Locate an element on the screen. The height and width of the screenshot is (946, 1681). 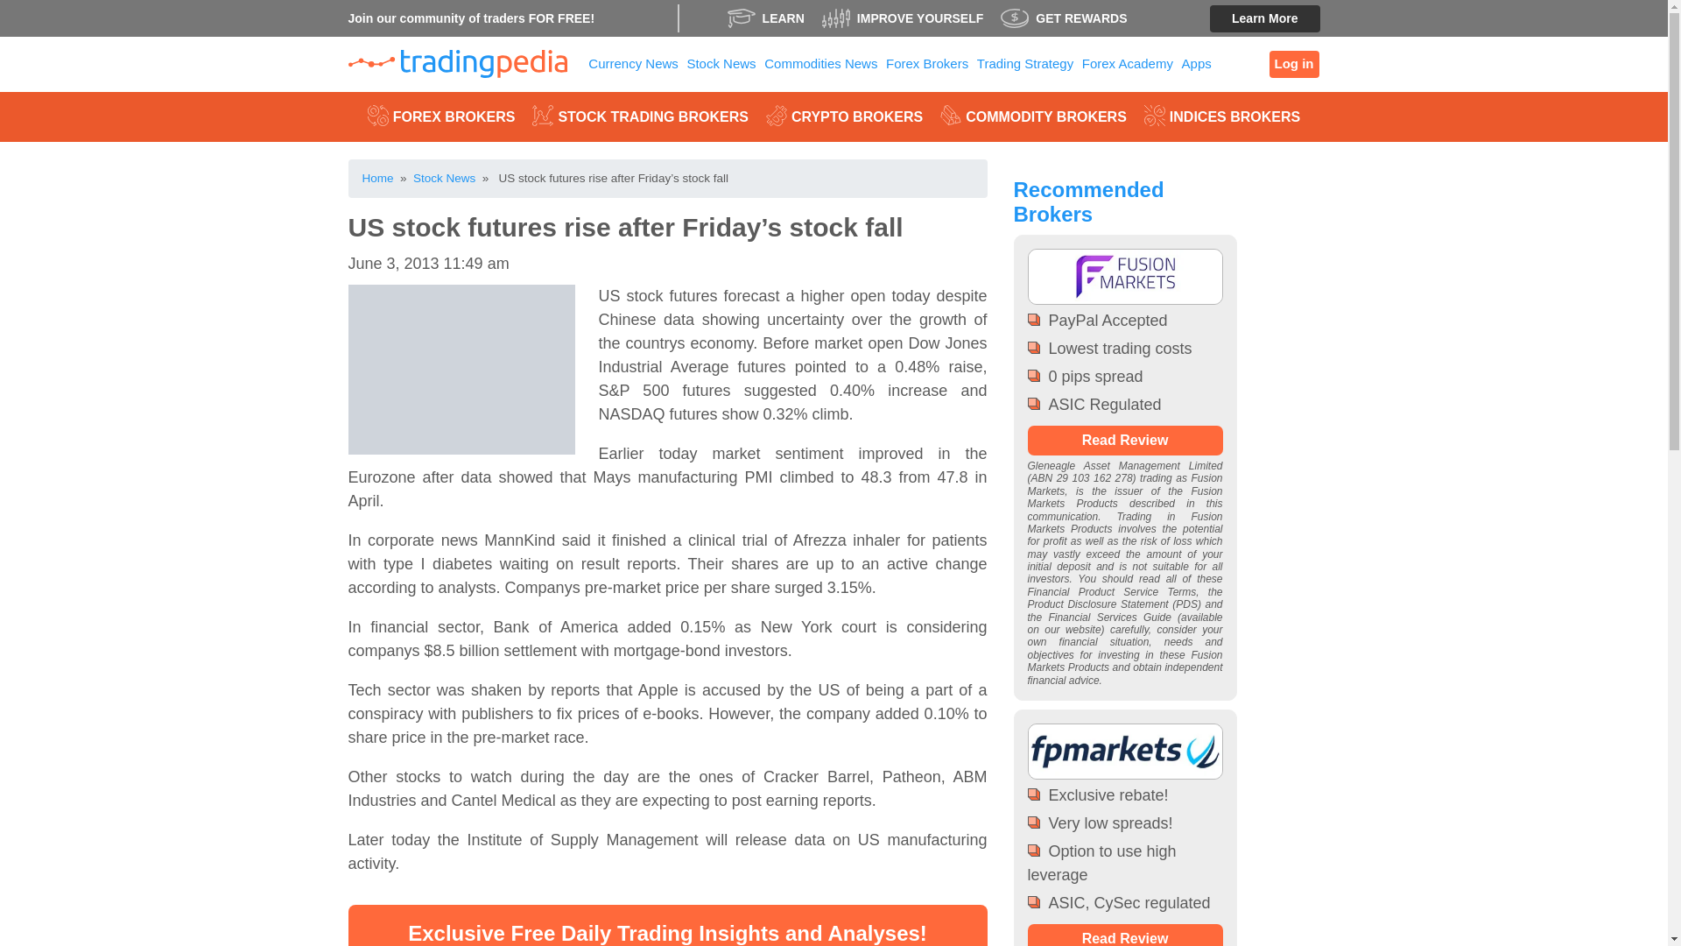
Stock News is located at coordinates (721, 64).